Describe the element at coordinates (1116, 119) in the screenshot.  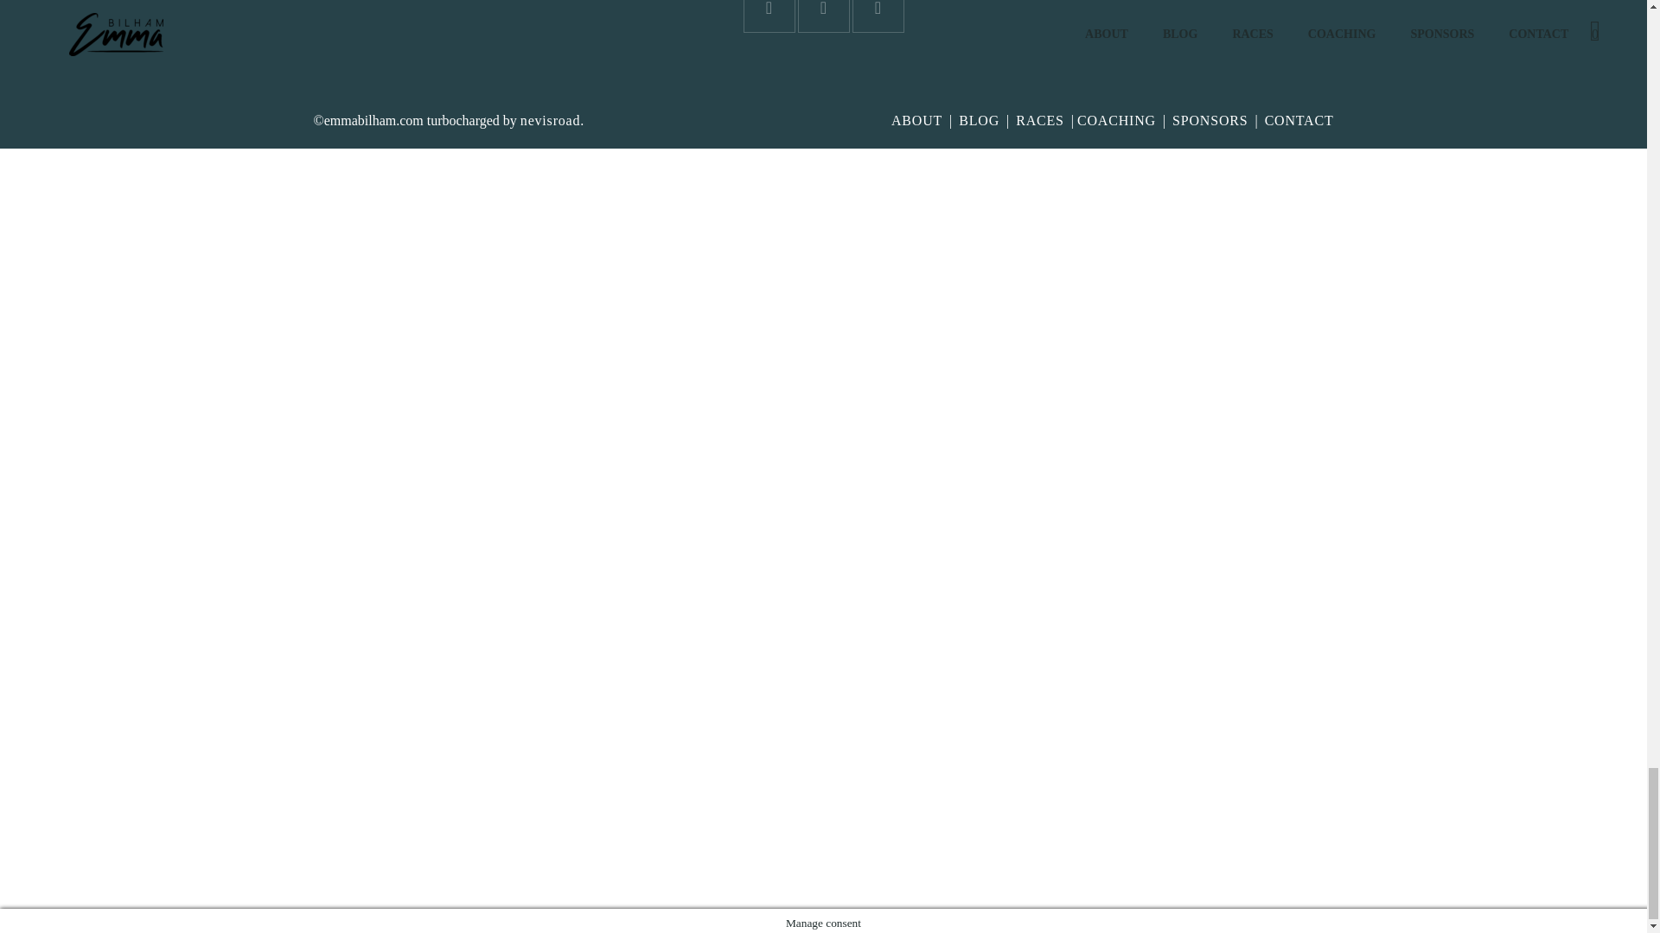
I see `COACHING` at that location.